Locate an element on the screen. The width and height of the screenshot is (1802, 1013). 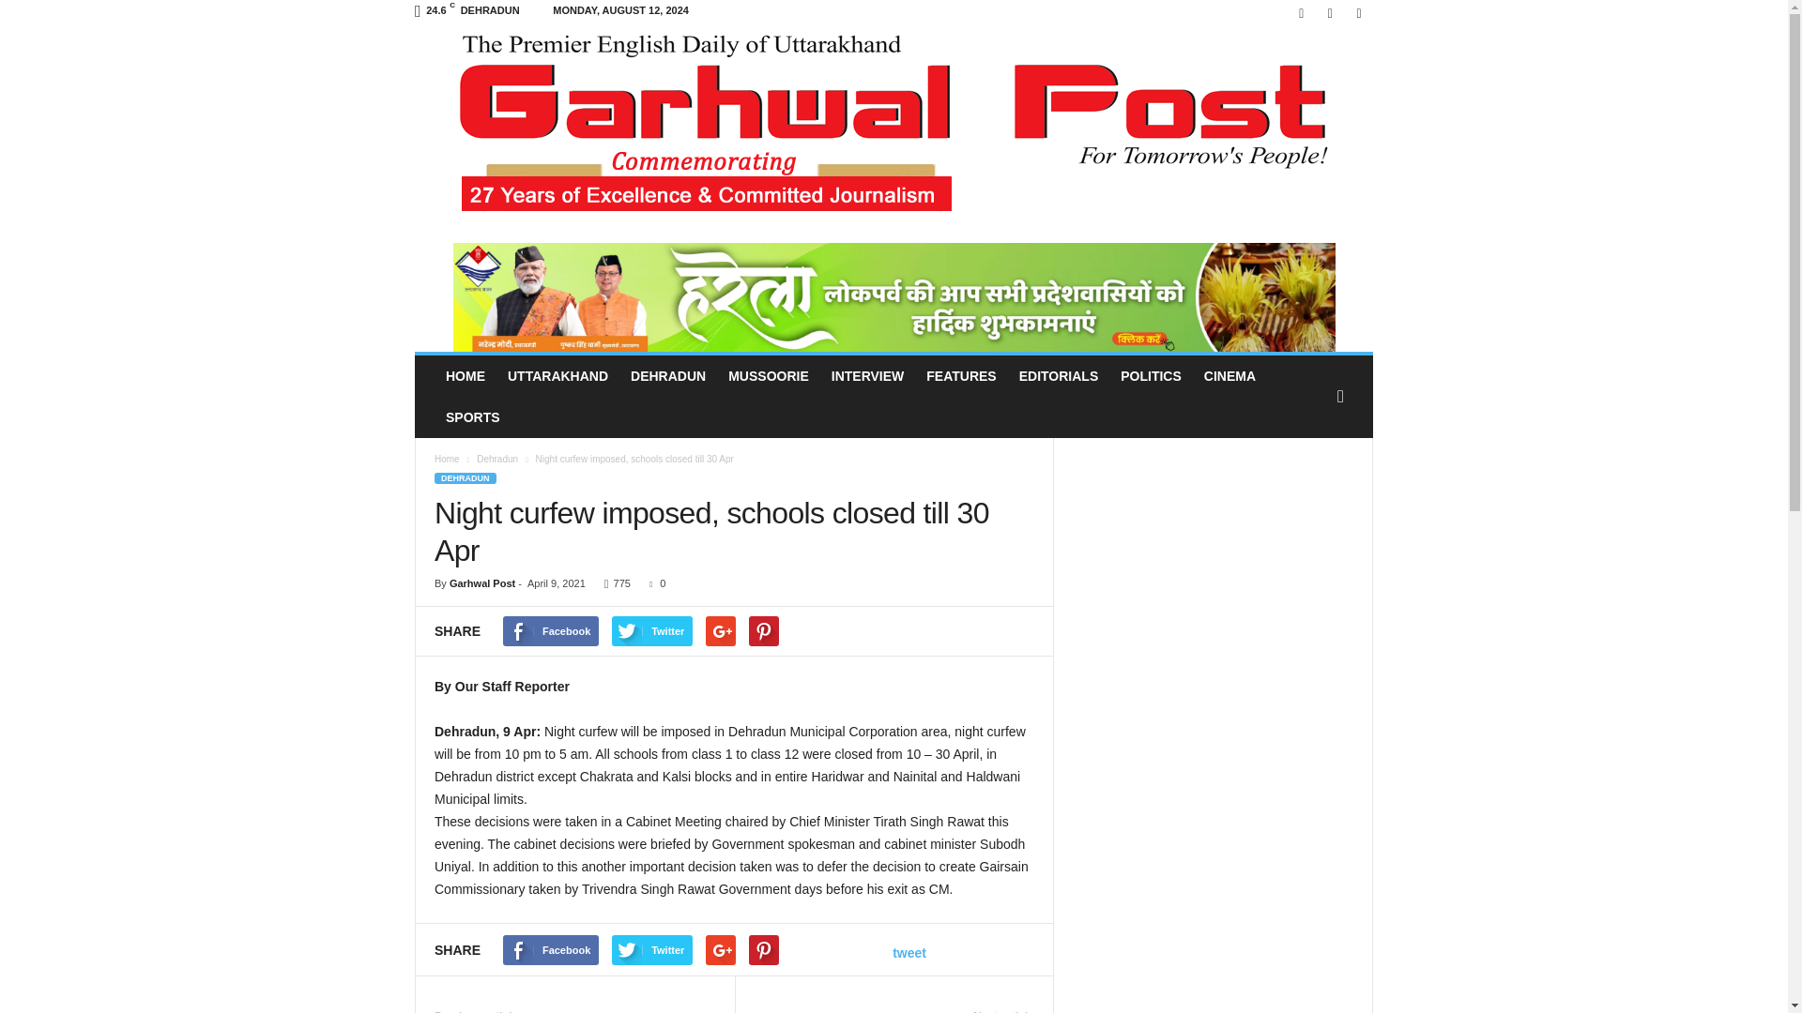
DEHRADUN is located at coordinates (668, 376).